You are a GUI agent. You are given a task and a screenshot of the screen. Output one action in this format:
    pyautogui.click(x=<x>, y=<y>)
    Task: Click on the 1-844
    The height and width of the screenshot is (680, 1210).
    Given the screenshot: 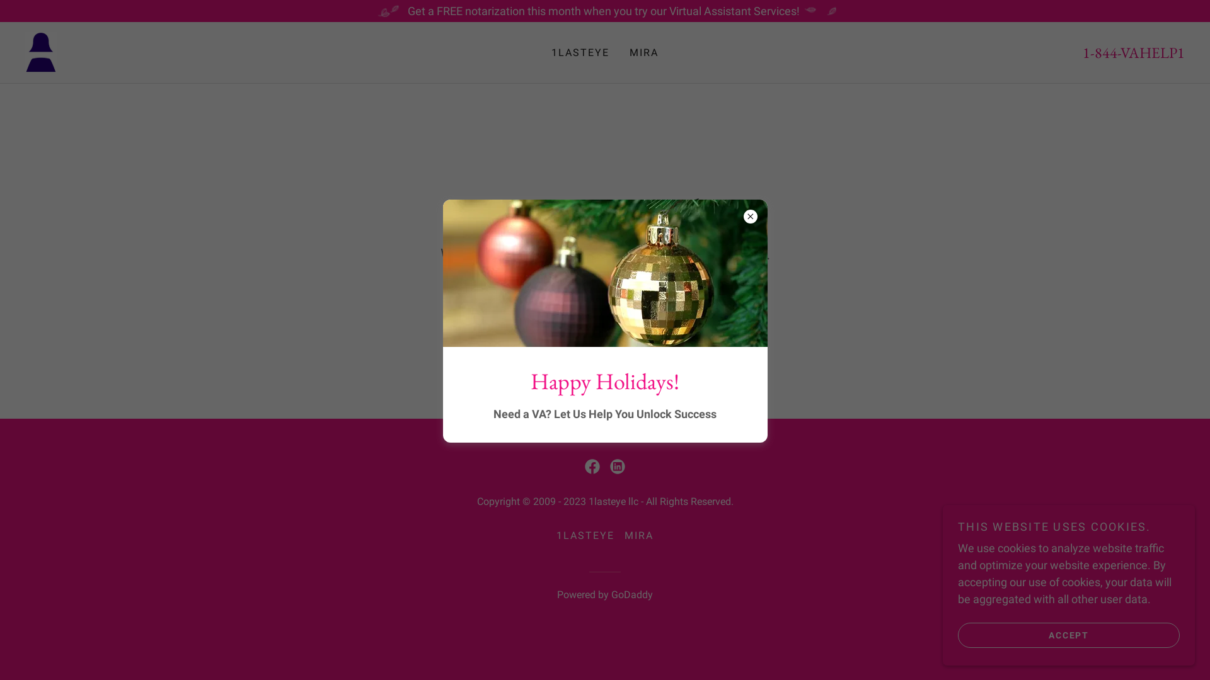 What is the action you would take?
    pyautogui.click(x=1100, y=53)
    